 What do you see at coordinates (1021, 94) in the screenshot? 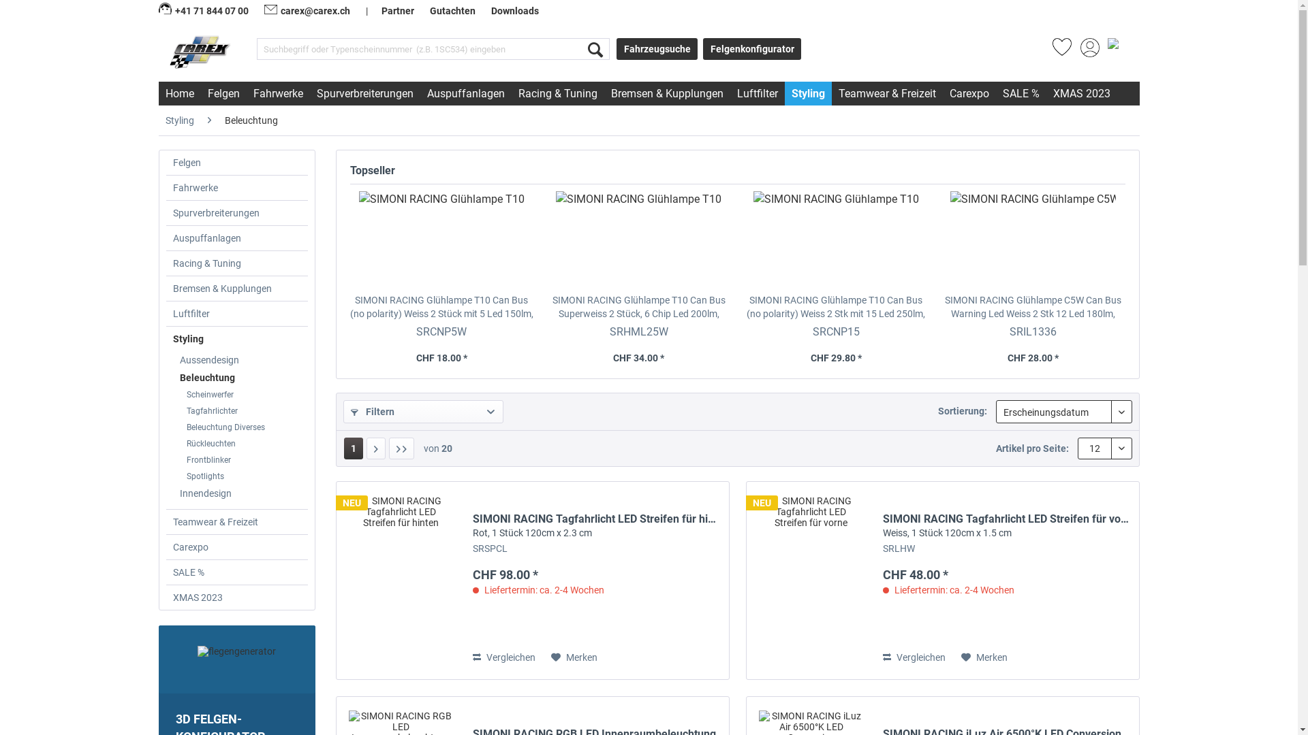
I see `SALE %` at bounding box center [1021, 94].